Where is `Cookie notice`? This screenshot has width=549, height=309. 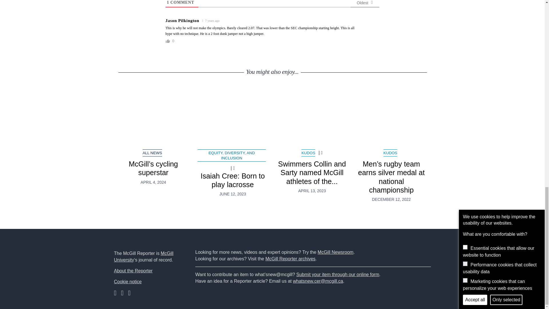 Cookie notice is located at coordinates (128, 282).